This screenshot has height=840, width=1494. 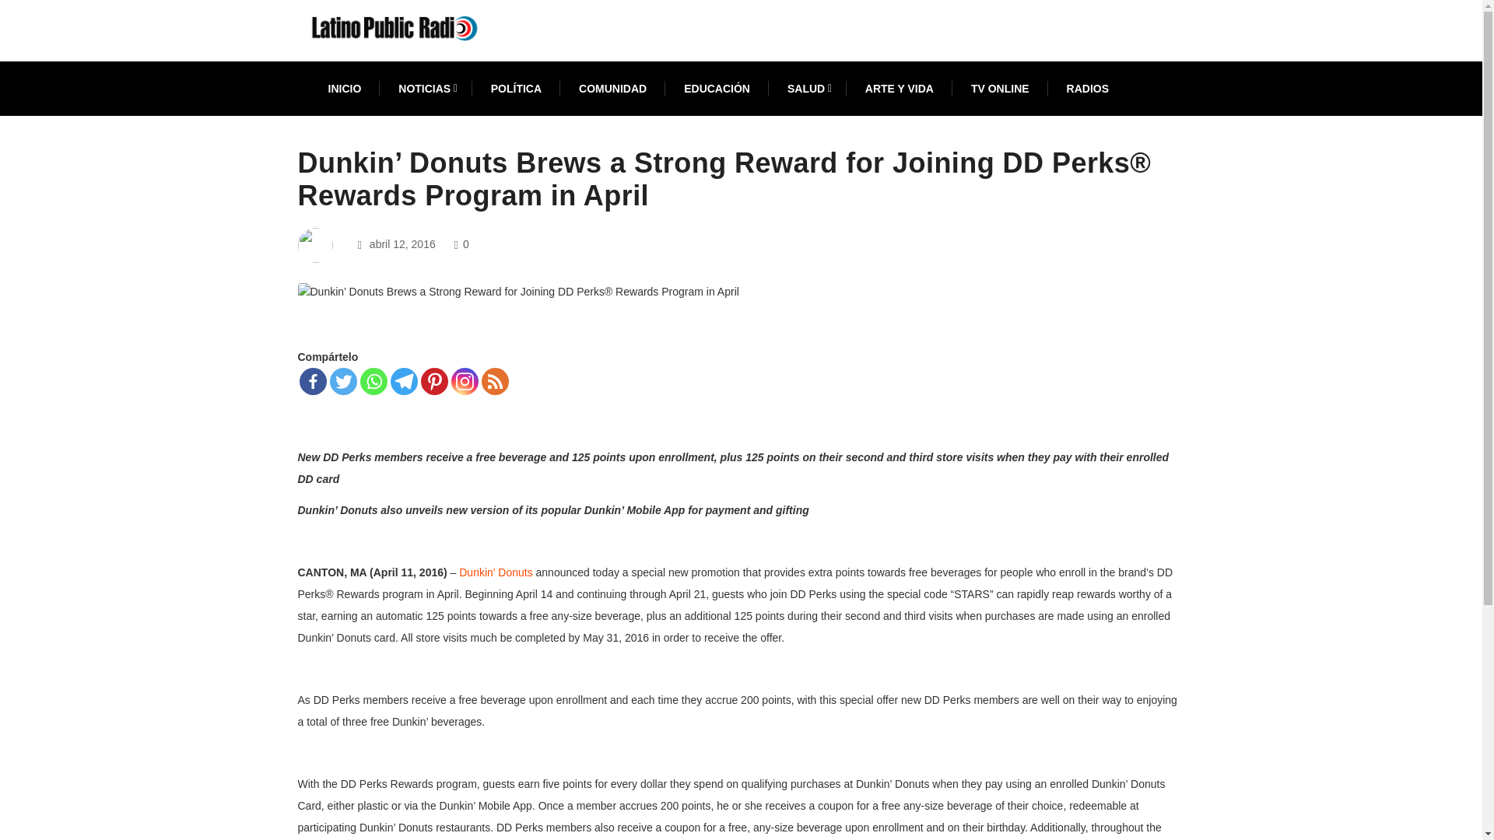 What do you see at coordinates (433, 381) in the screenshot?
I see `Pinterest` at bounding box center [433, 381].